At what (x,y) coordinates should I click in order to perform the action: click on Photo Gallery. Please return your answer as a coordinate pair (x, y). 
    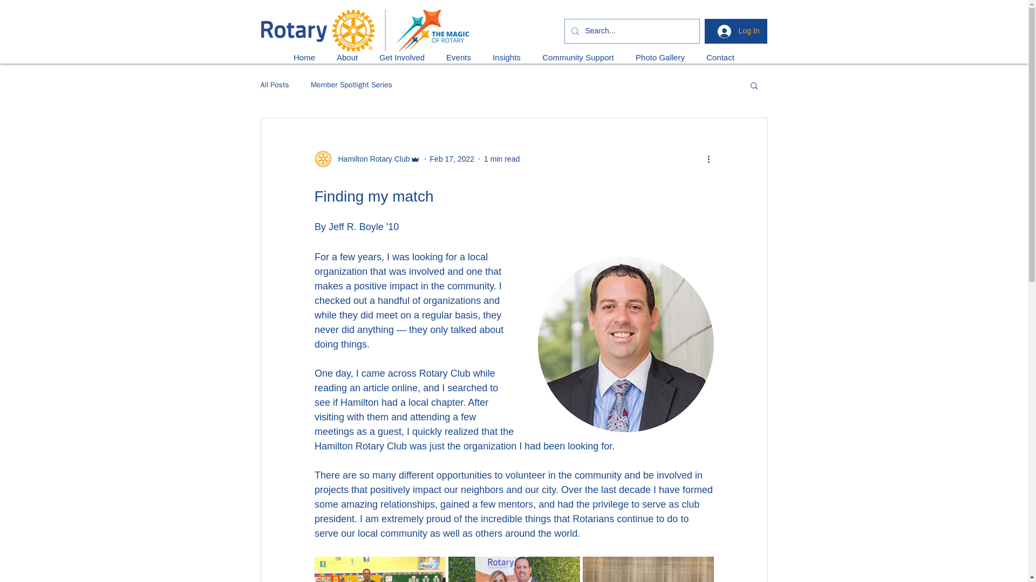
    Looking at the image, I should click on (659, 57).